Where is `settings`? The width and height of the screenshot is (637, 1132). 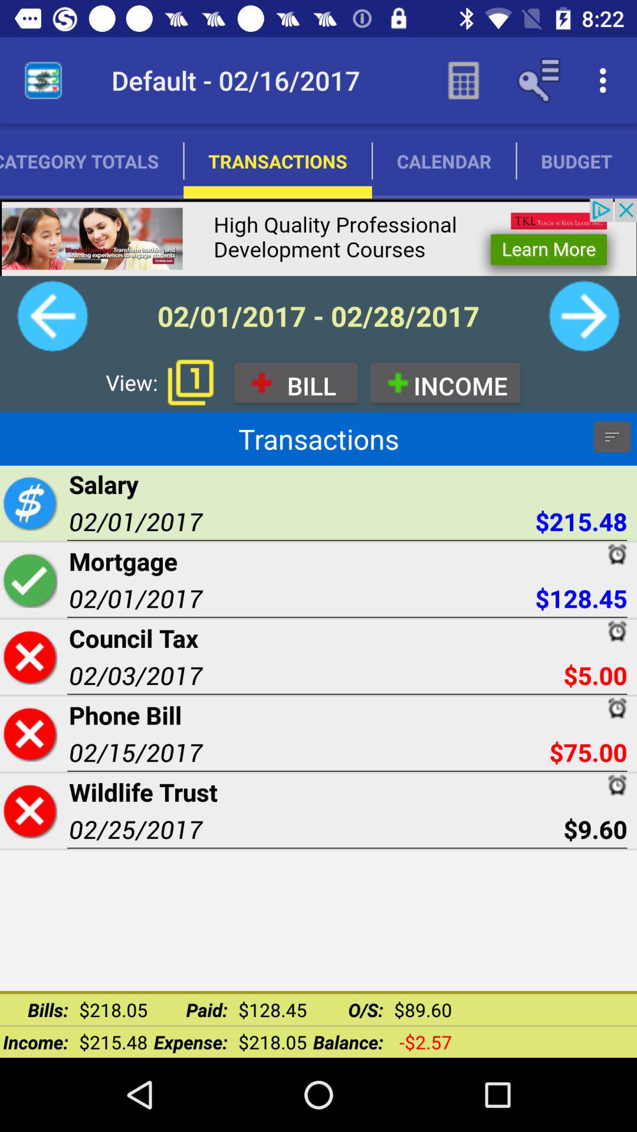 settings is located at coordinates (612, 437).